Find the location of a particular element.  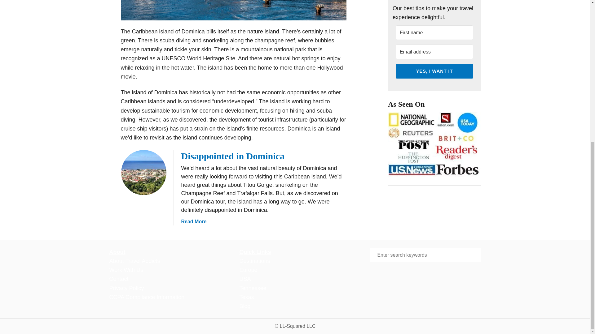

CCPA Compliance Information is located at coordinates (147, 297).